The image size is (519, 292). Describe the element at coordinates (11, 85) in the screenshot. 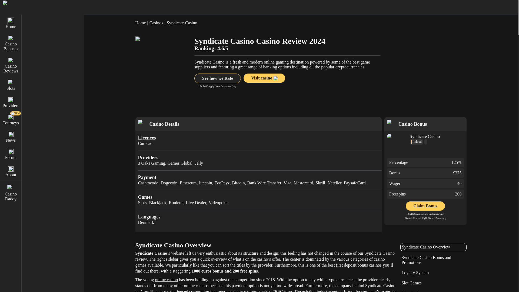

I see `Slots` at that location.